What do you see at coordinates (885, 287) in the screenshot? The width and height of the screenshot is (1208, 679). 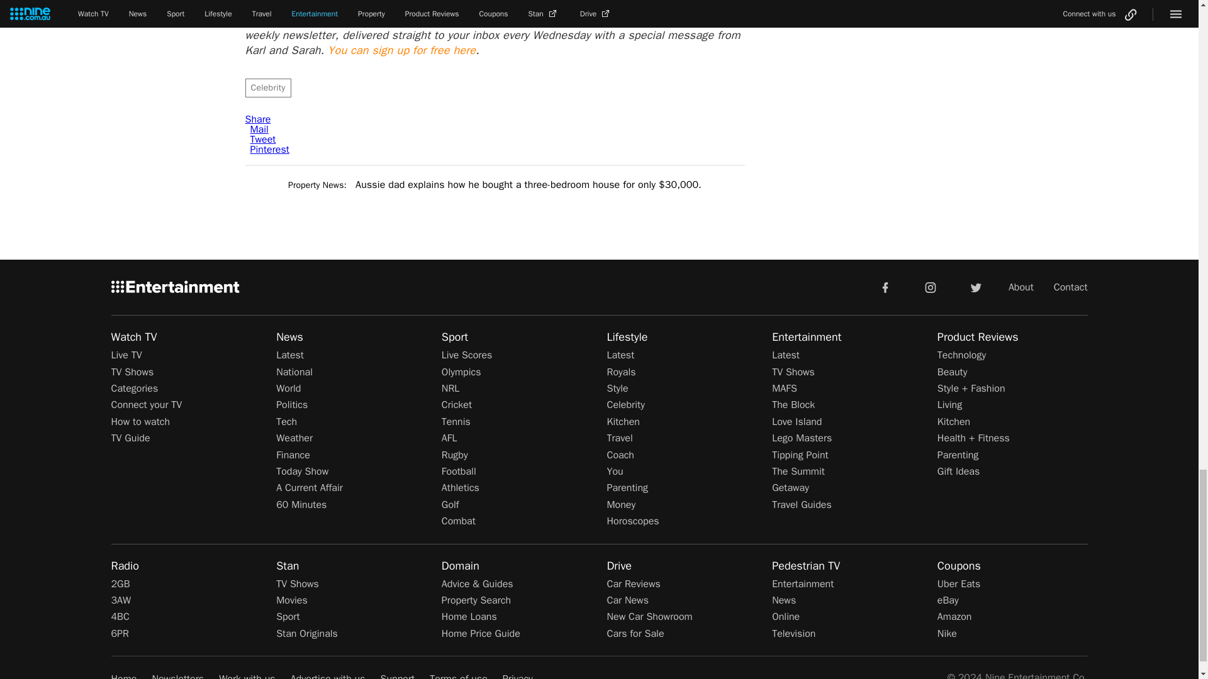 I see `facebook` at bounding box center [885, 287].